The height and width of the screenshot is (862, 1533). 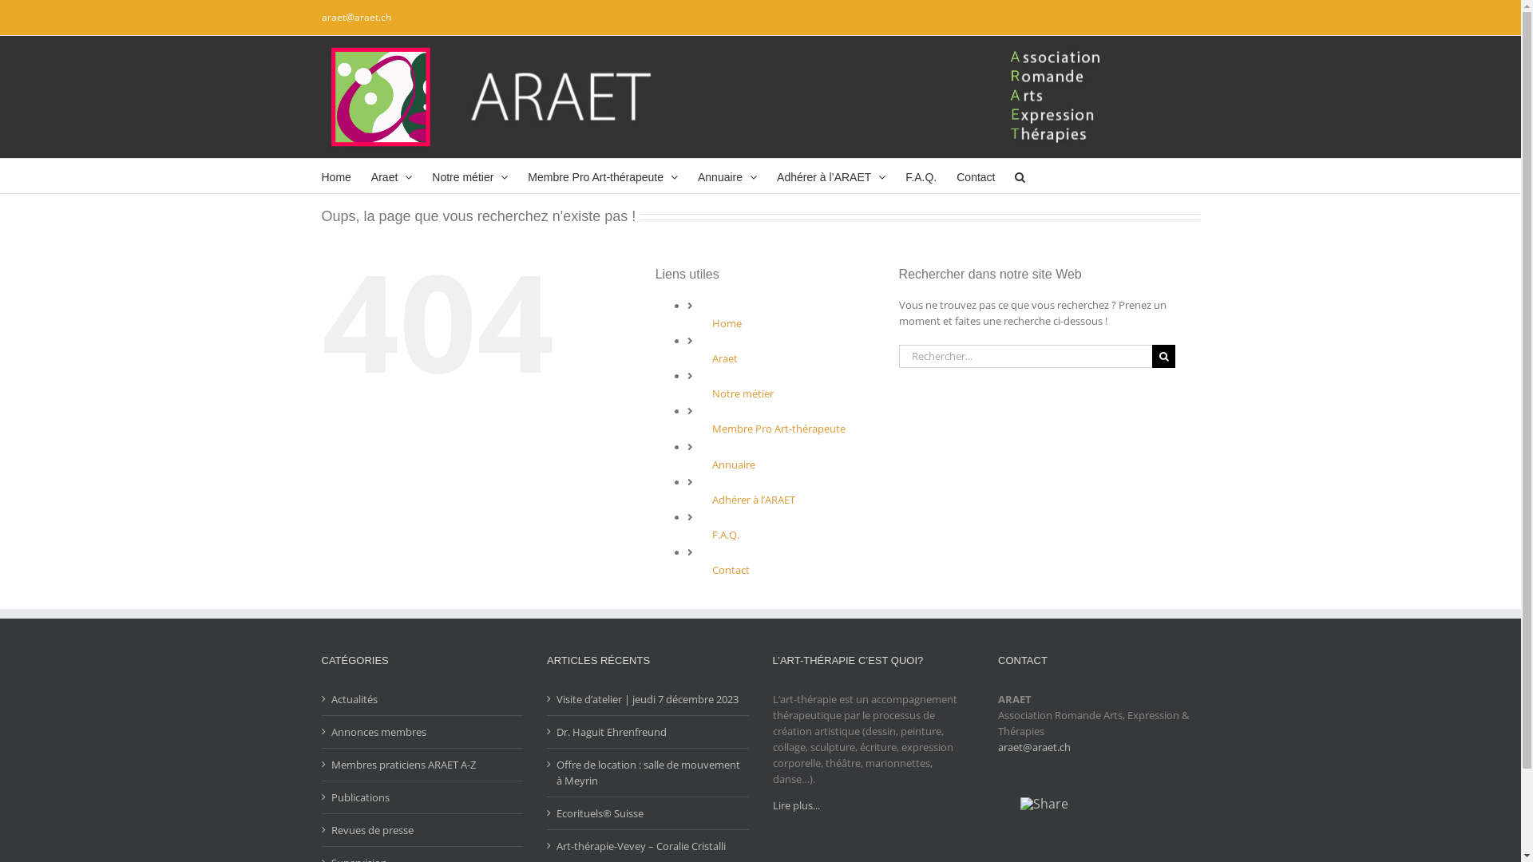 What do you see at coordinates (731, 570) in the screenshot?
I see `Contact` at bounding box center [731, 570].